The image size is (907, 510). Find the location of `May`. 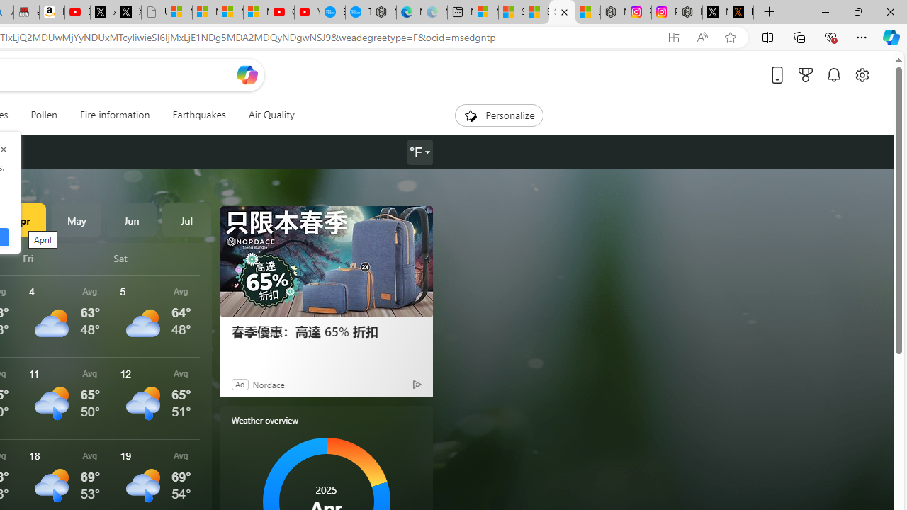

May is located at coordinates (77, 220).